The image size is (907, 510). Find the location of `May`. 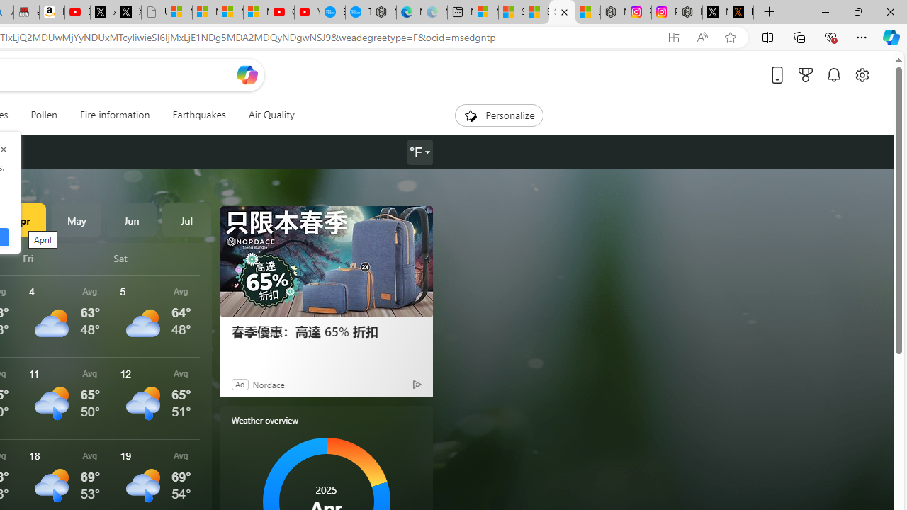

May is located at coordinates (77, 220).